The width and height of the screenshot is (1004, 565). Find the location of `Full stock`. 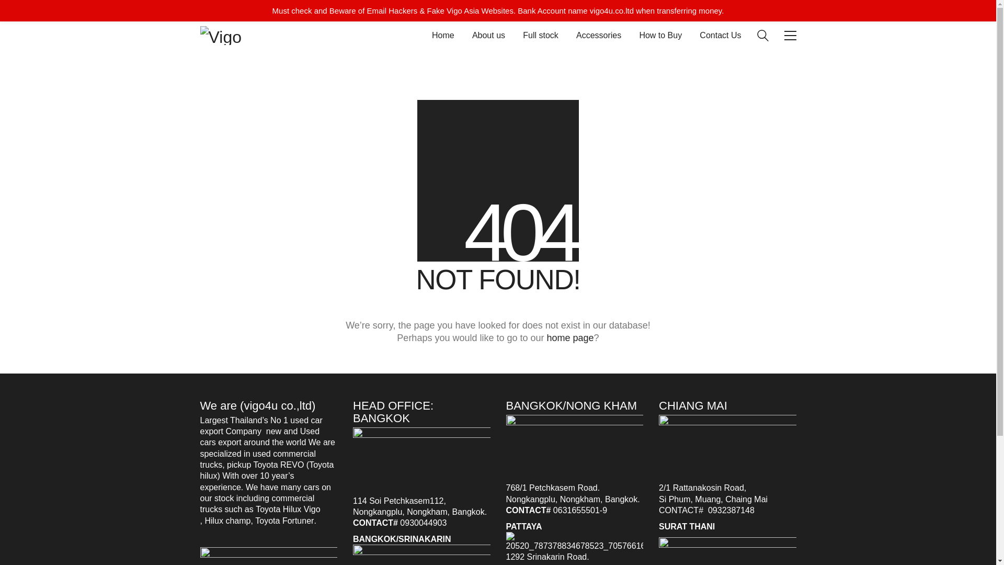

Full stock is located at coordinates (541, 35).